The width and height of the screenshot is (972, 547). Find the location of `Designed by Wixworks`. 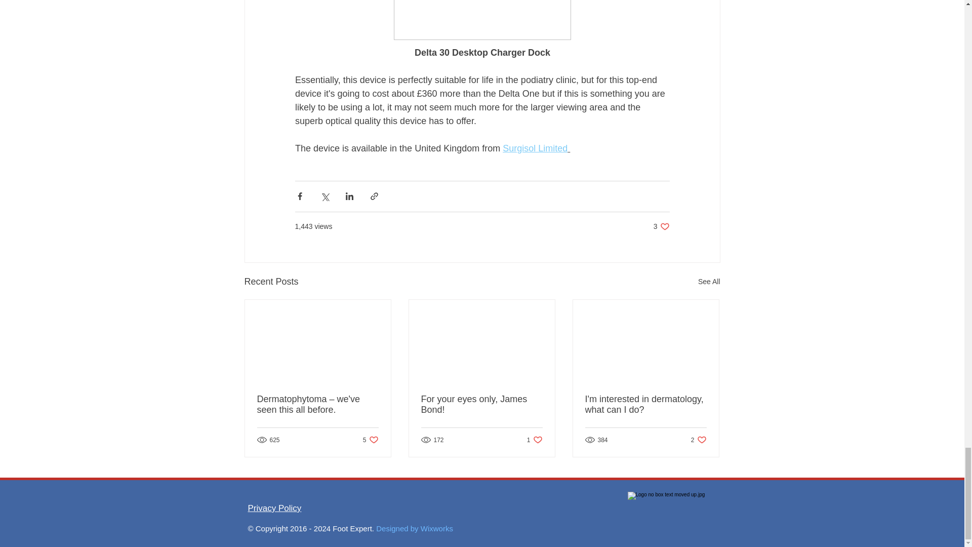

Designed by Wixworks is located at coordinates (535, 440).